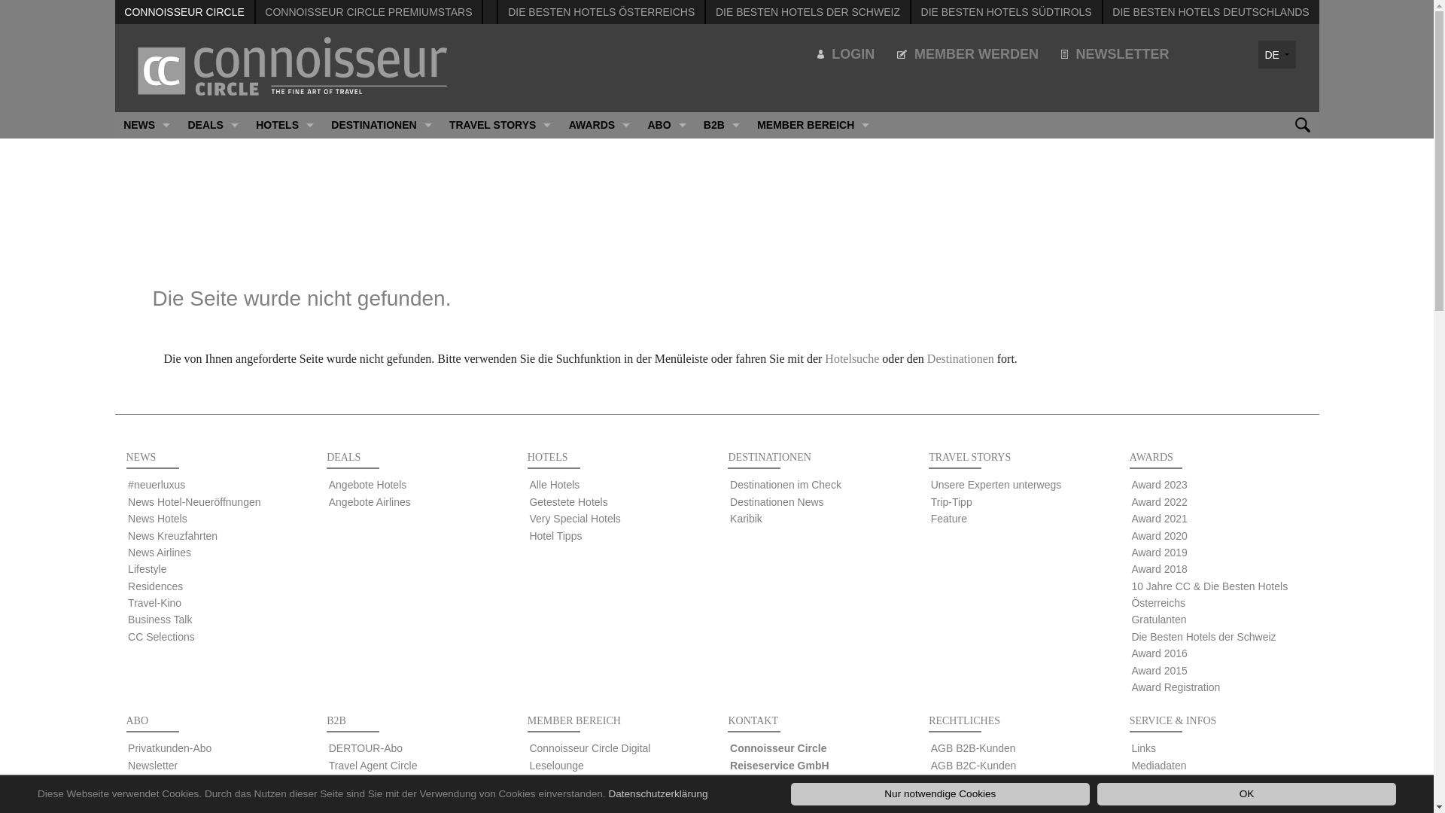  I want to click on CC Selections, so click(161, 637).